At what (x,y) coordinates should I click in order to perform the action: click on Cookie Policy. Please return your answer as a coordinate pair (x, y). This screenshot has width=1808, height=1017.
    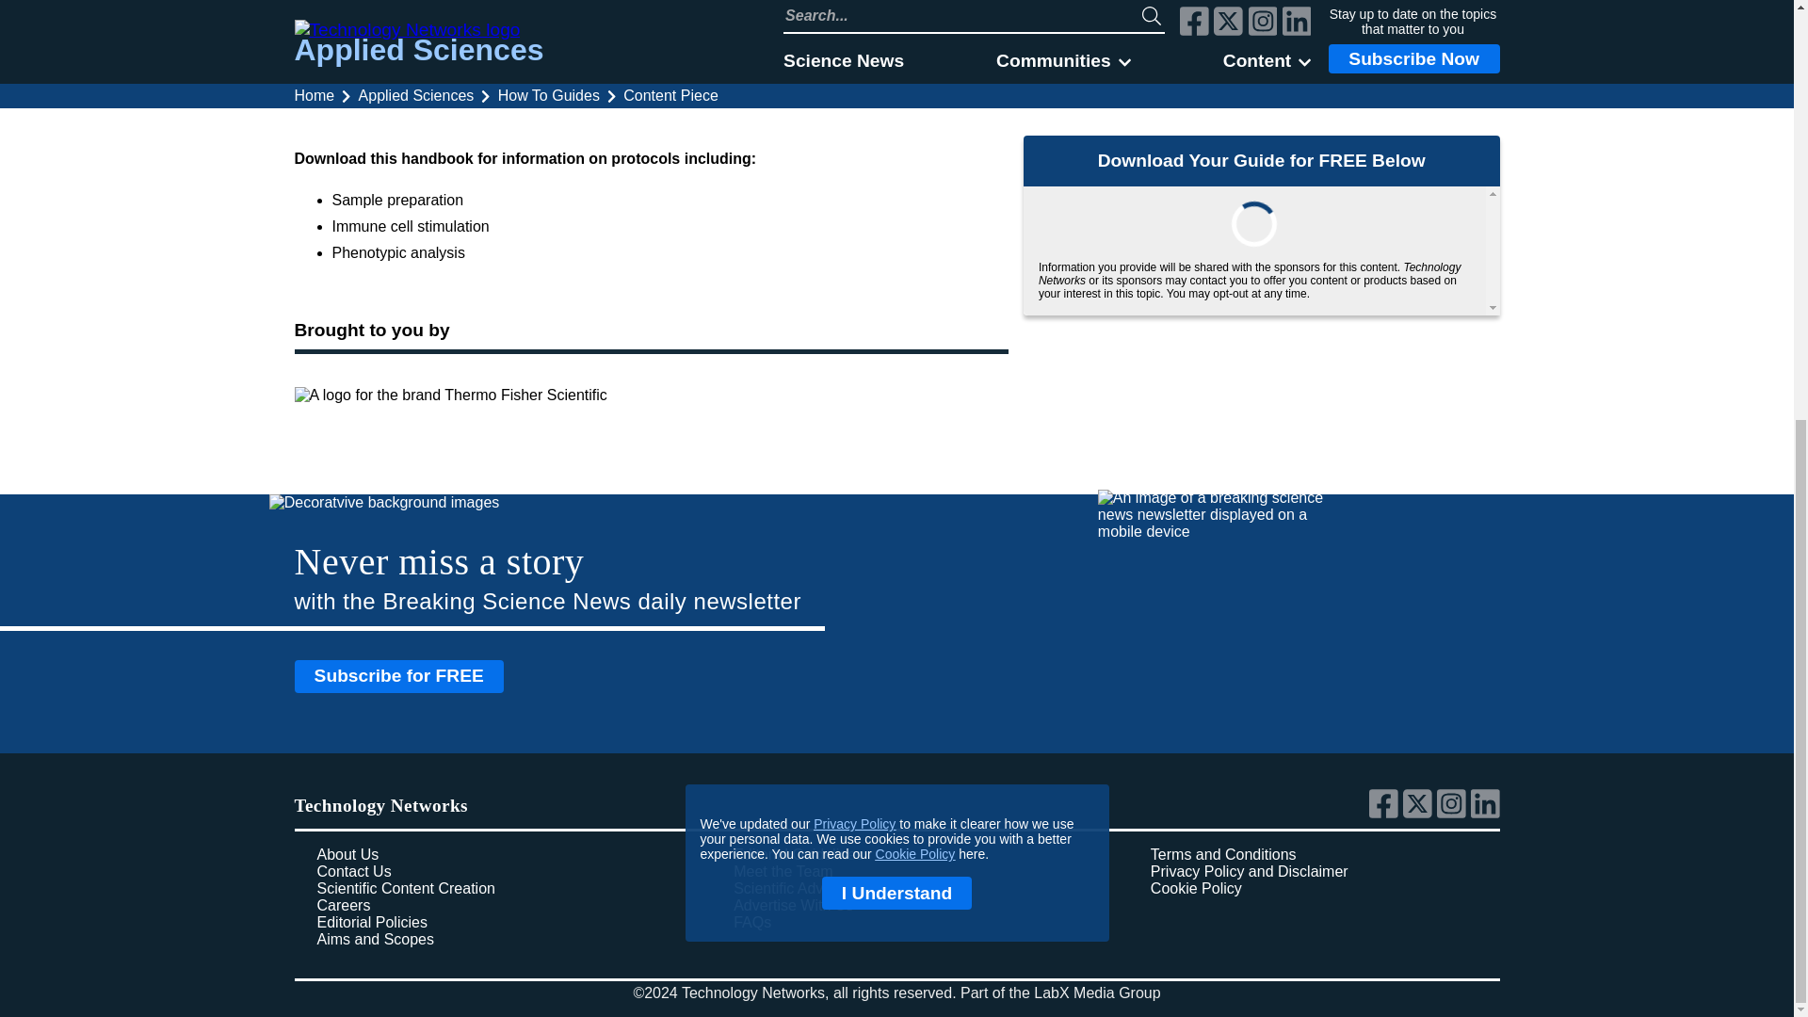
    Looking at the image, I should click on (915, 147).